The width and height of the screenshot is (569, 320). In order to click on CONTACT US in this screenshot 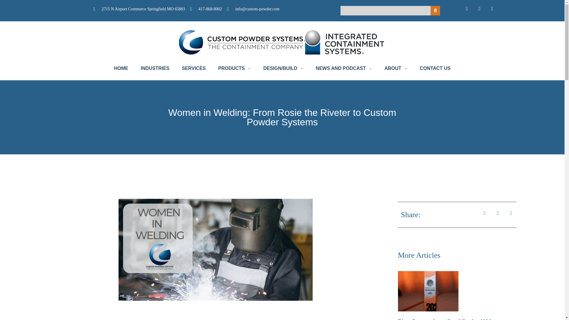, I will do `click(432, 68)`.